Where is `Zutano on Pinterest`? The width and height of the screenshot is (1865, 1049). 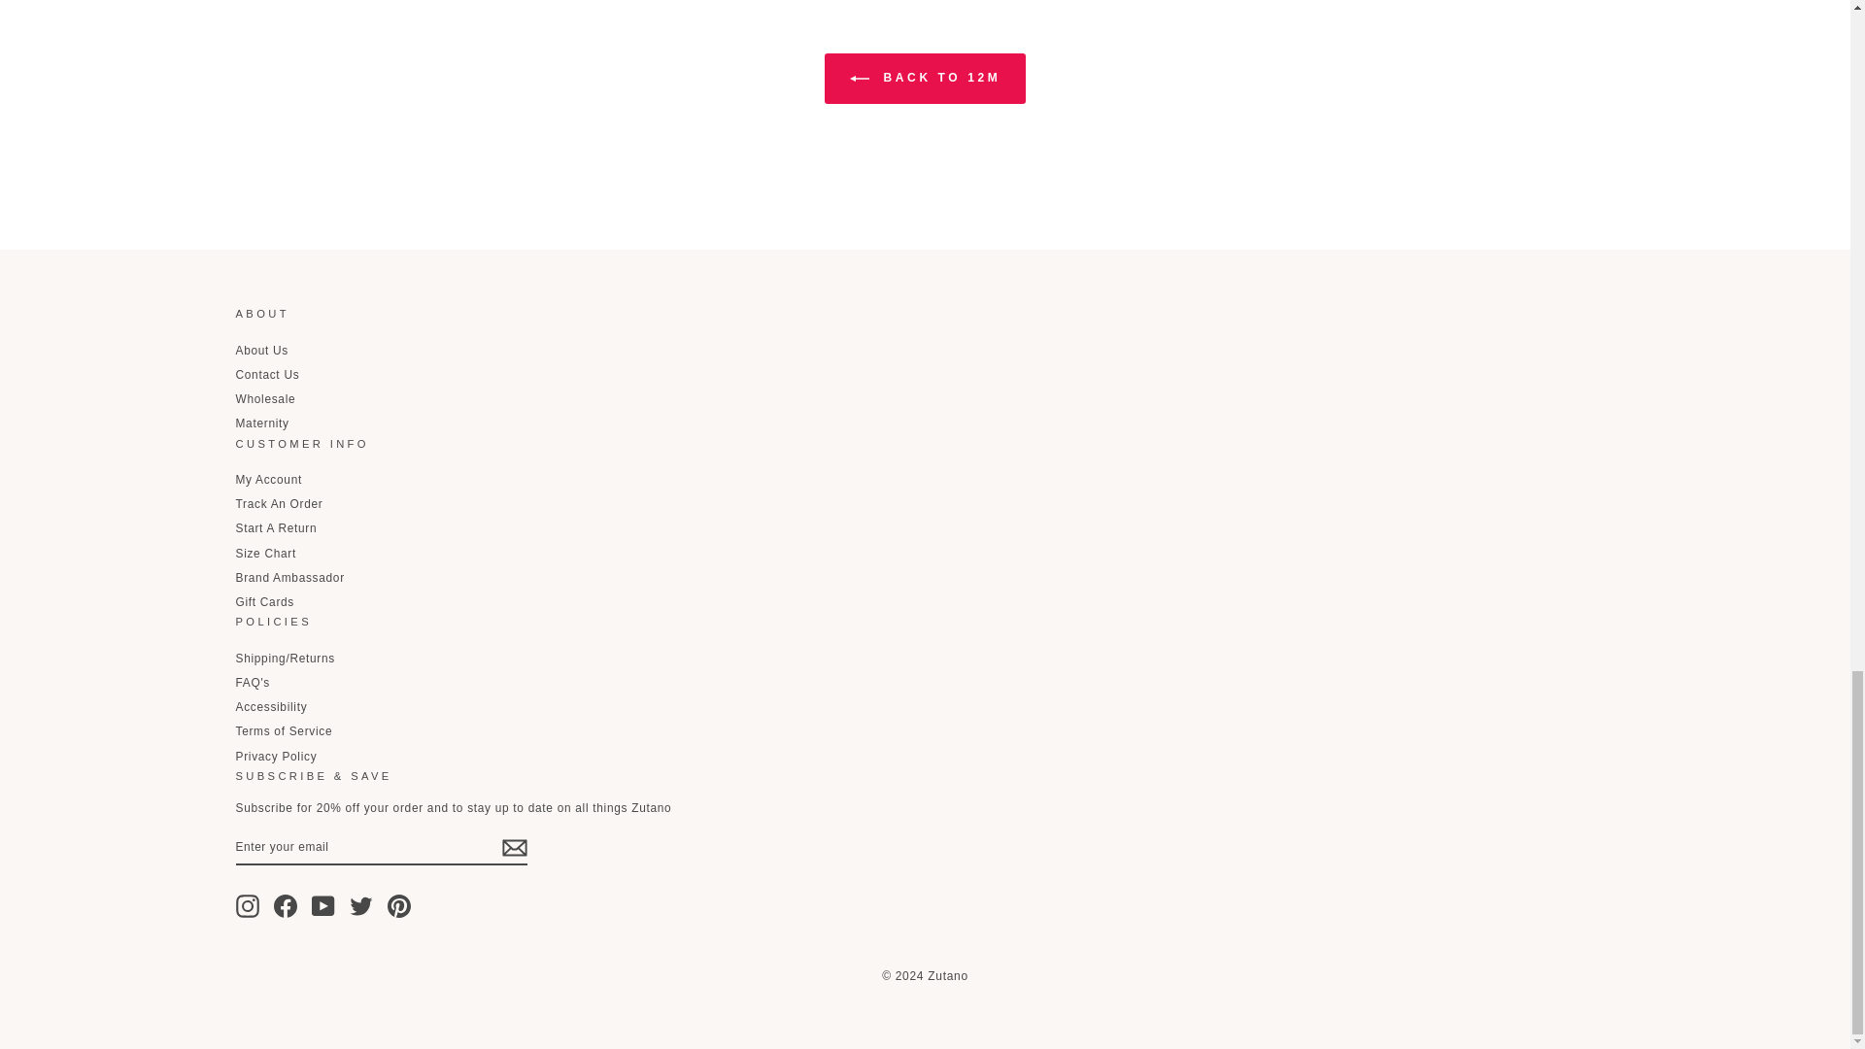 Zutano on Pinterest is located at coordinates (398, 906).